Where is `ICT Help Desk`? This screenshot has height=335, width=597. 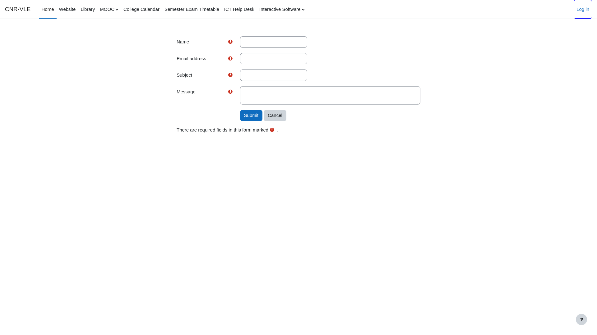
ICT Help Desk is located at coordinates (239, 9).